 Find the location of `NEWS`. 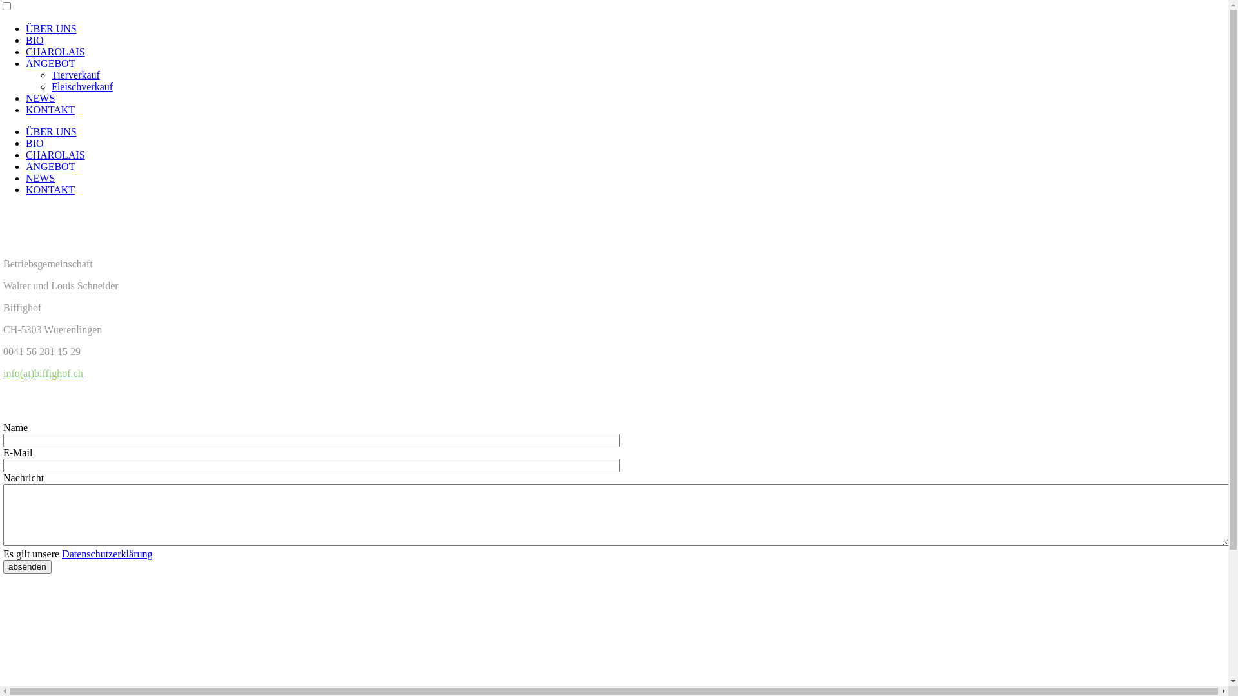

NEWS is located at coordinates (40, 178).